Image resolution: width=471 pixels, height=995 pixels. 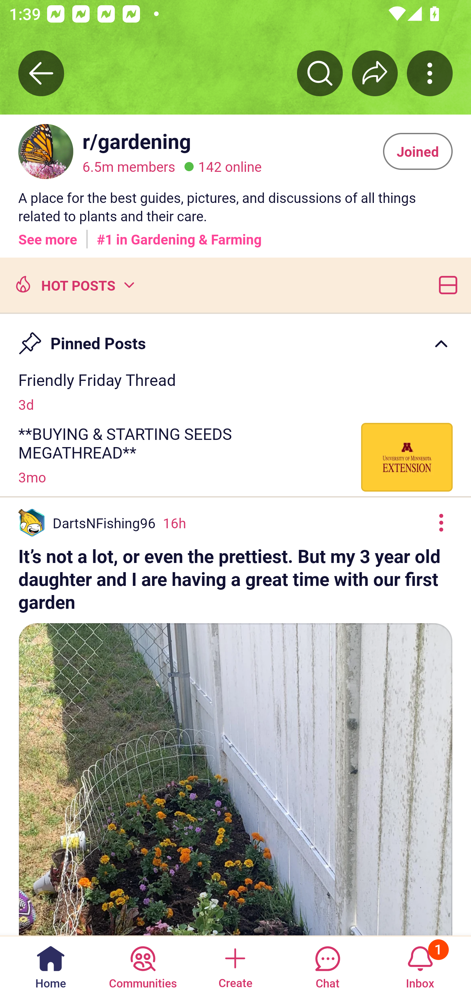 I want to click on Card, so click(x=445, y=284).